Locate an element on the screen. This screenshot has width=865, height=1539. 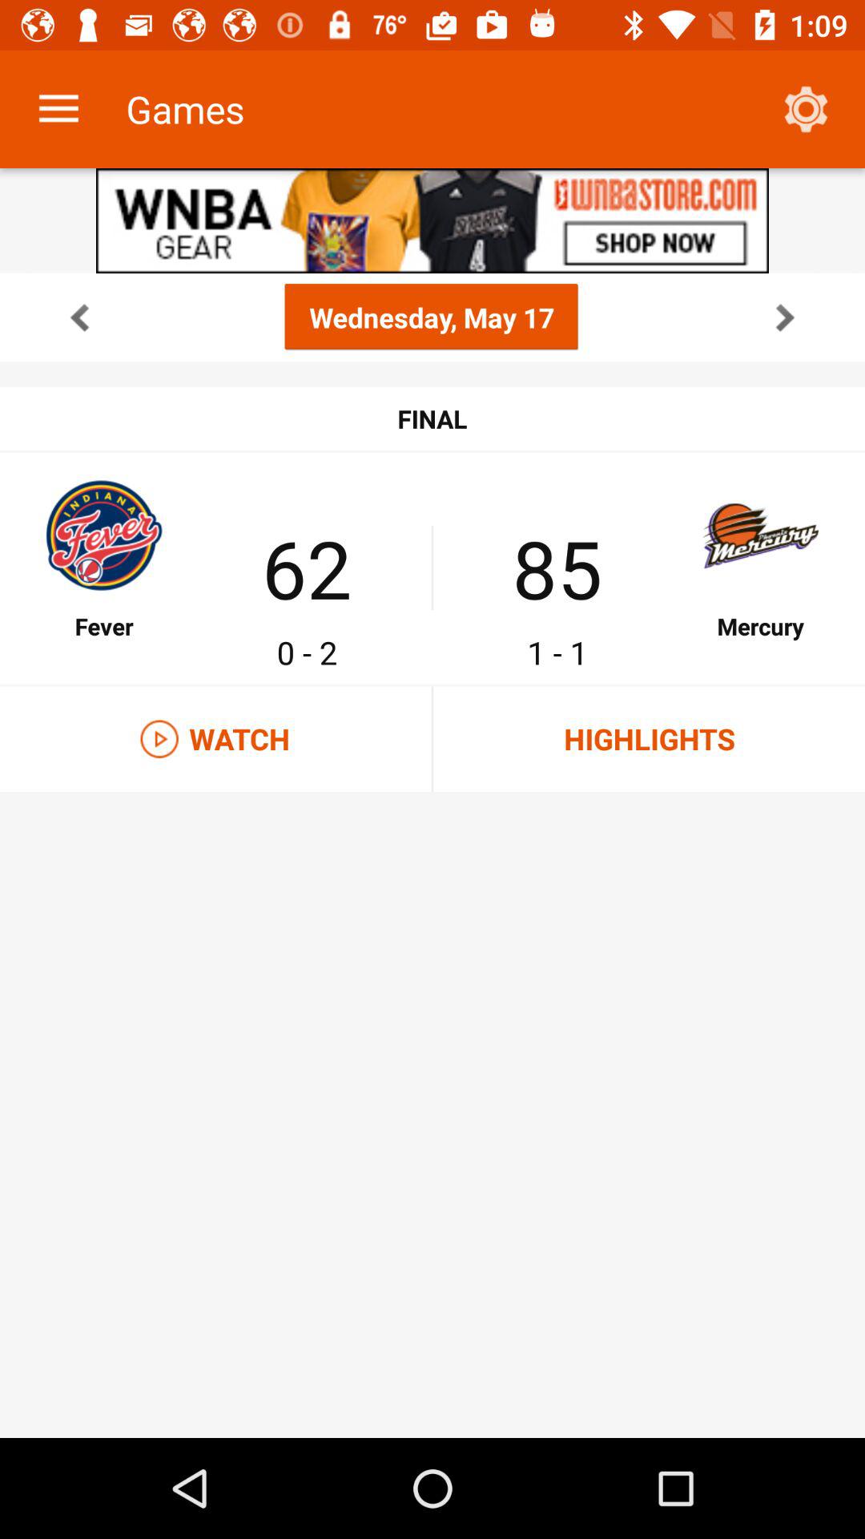
to move forward/next day is located at coordinates (785, 317).